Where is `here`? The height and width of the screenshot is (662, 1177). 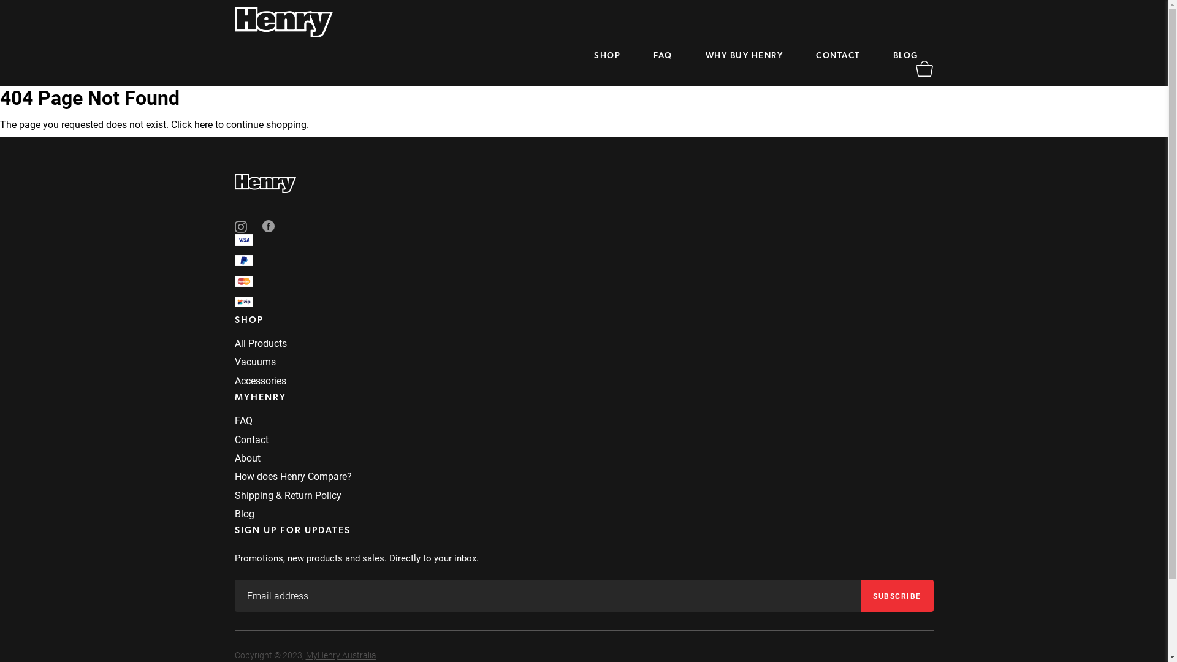 here is located at coordinates (204, 124).